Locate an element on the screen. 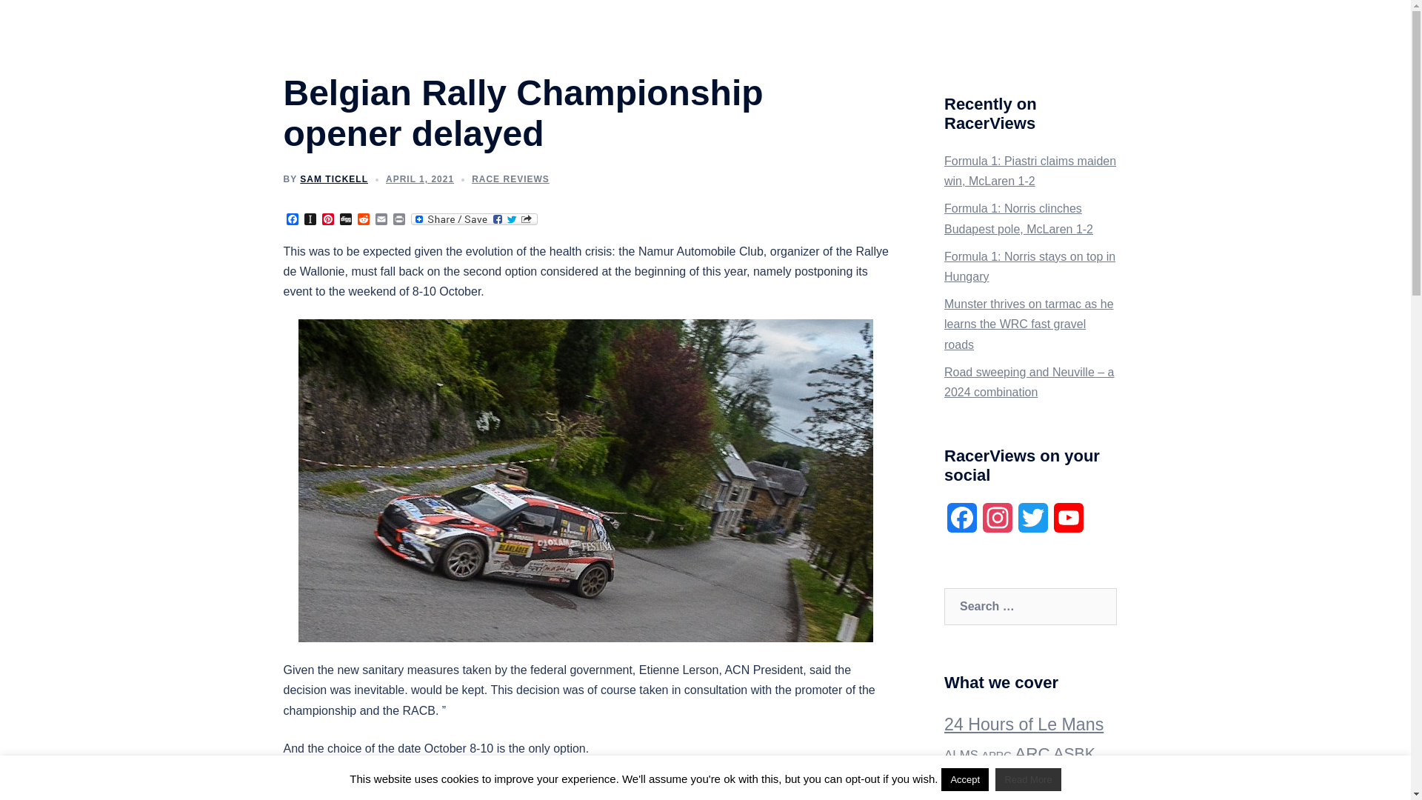  Facebook is located at coordinates (961, 523).